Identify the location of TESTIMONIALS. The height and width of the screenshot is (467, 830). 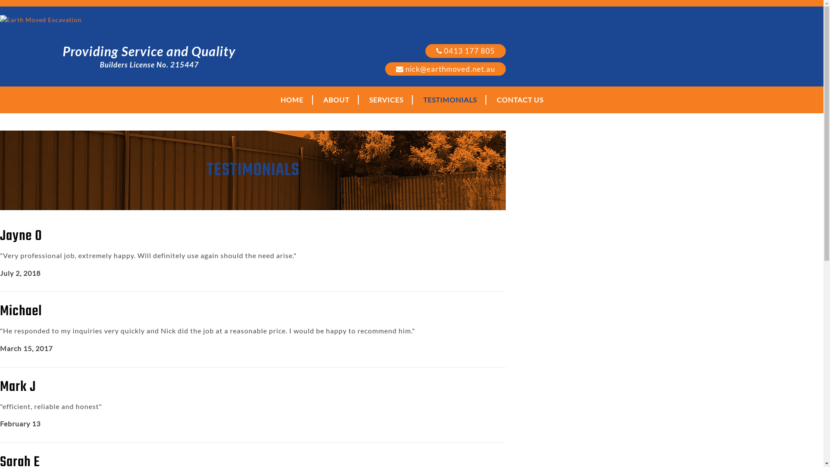
(450, 100).